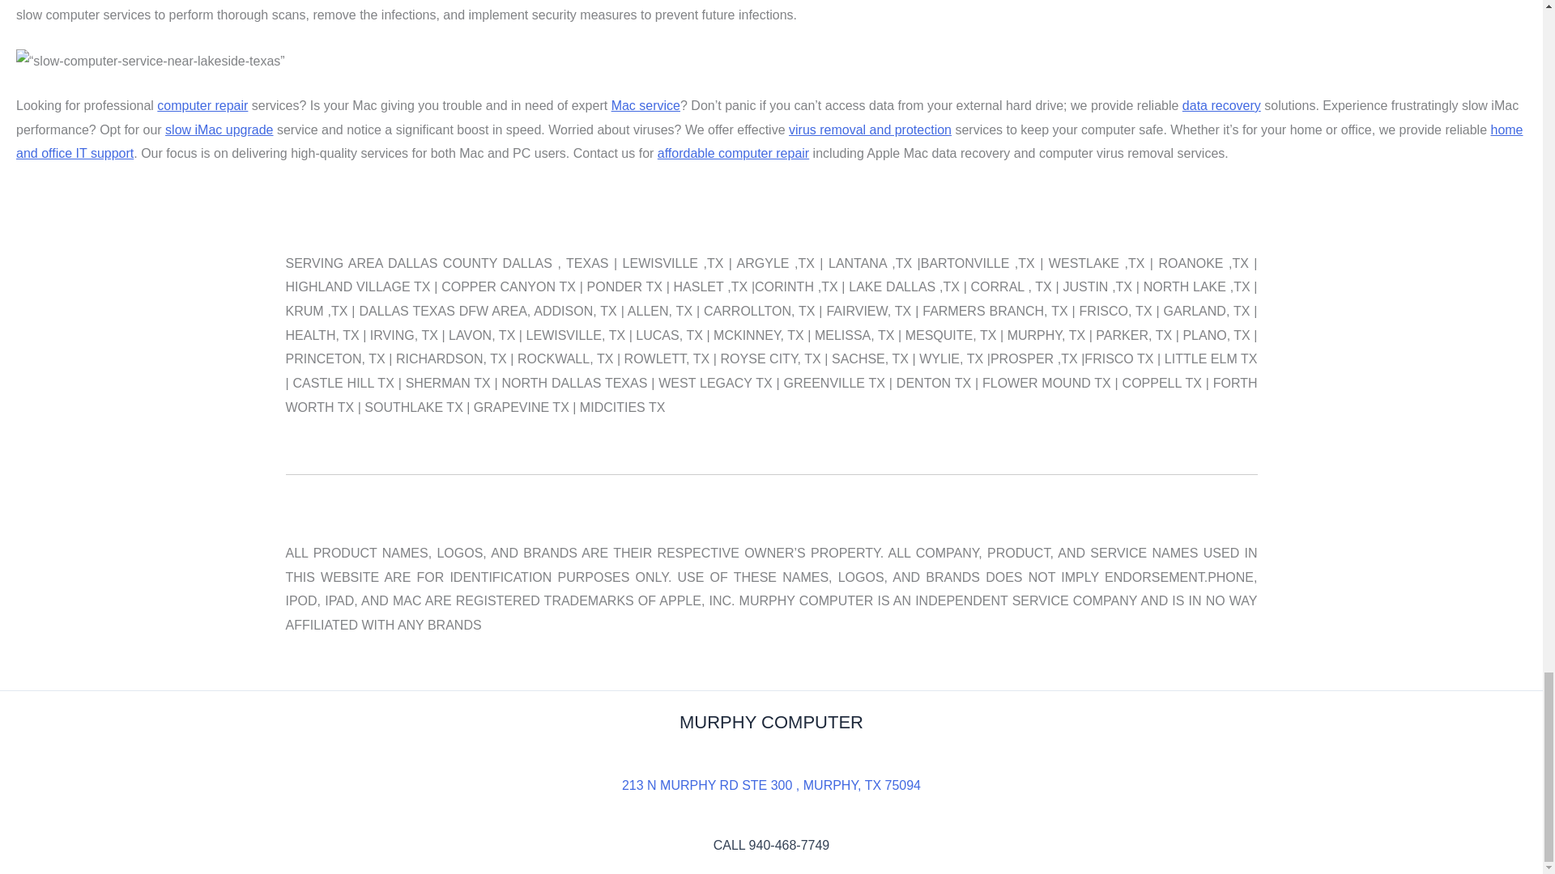 Image resolution: width=1555 pixels, height=874 pixels. Describe the element at coordinates (769, 142) in the screenshot. I see `home and office IT support` at that location.